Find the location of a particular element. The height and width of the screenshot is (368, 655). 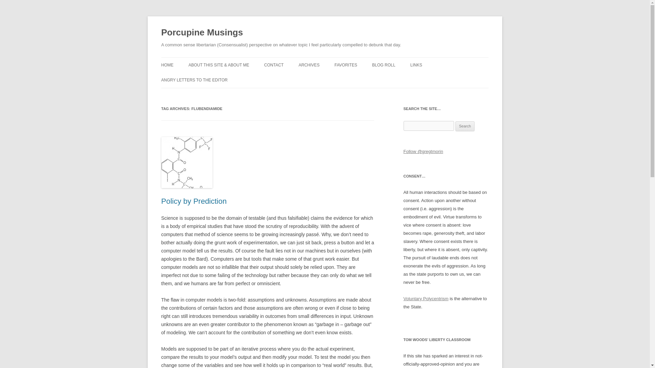

ARCHIVES is located at coordinates (309, 65).